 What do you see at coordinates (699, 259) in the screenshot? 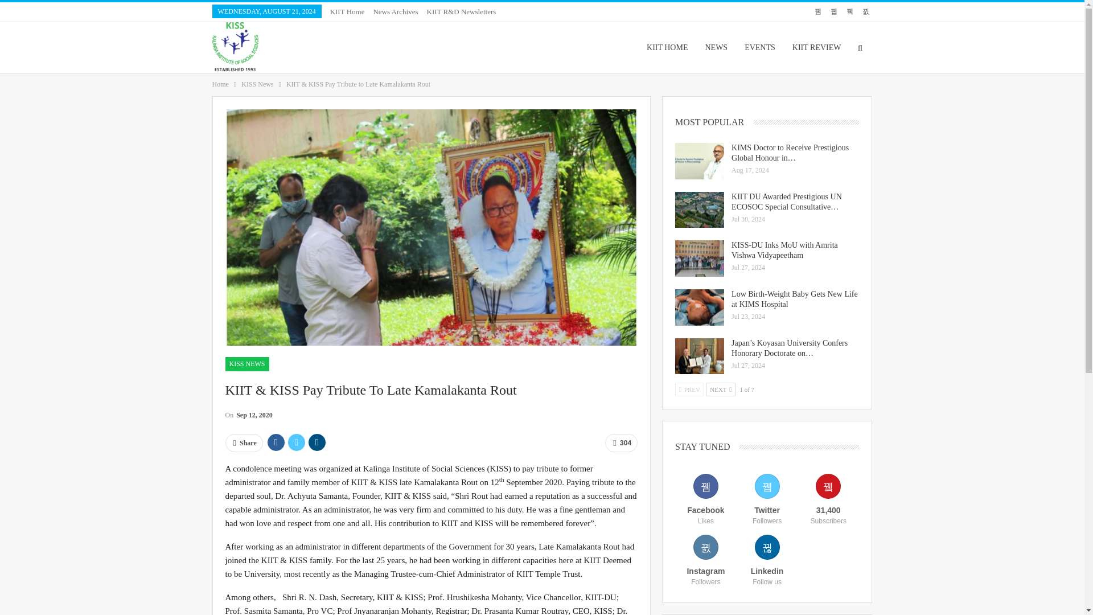
I see `KISS-DU Inks MoU with Amrita Vishwa Vidyapeetham` at bounding box center [699, 259].